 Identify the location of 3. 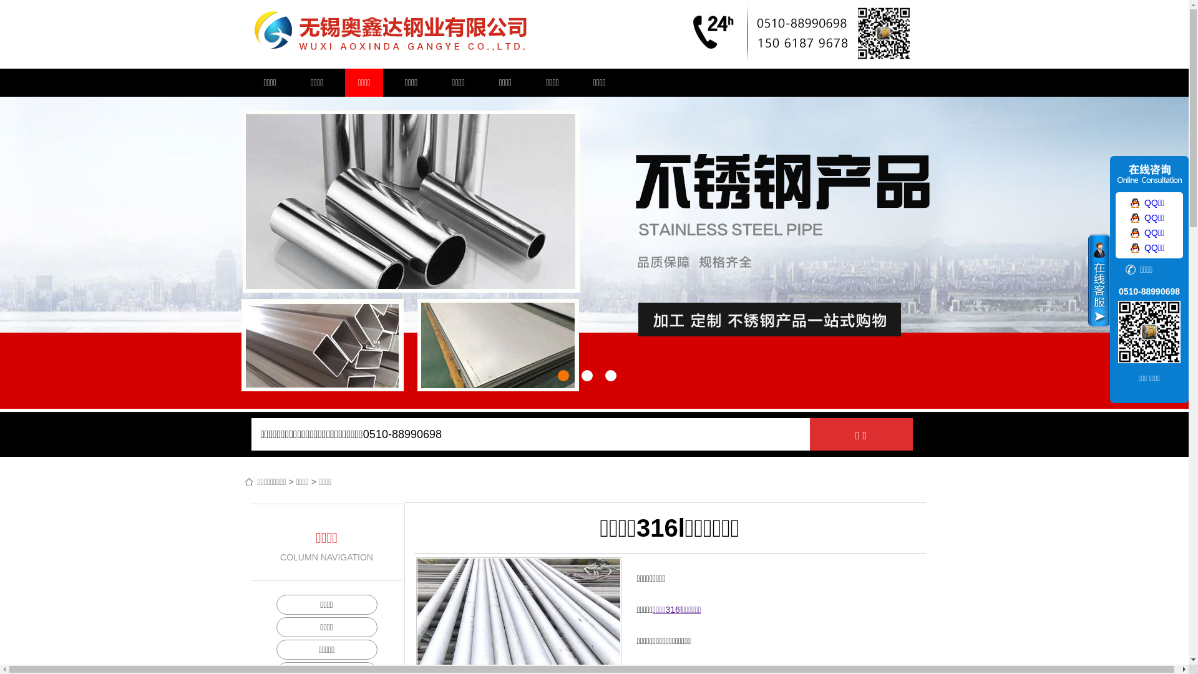
(610, 376).